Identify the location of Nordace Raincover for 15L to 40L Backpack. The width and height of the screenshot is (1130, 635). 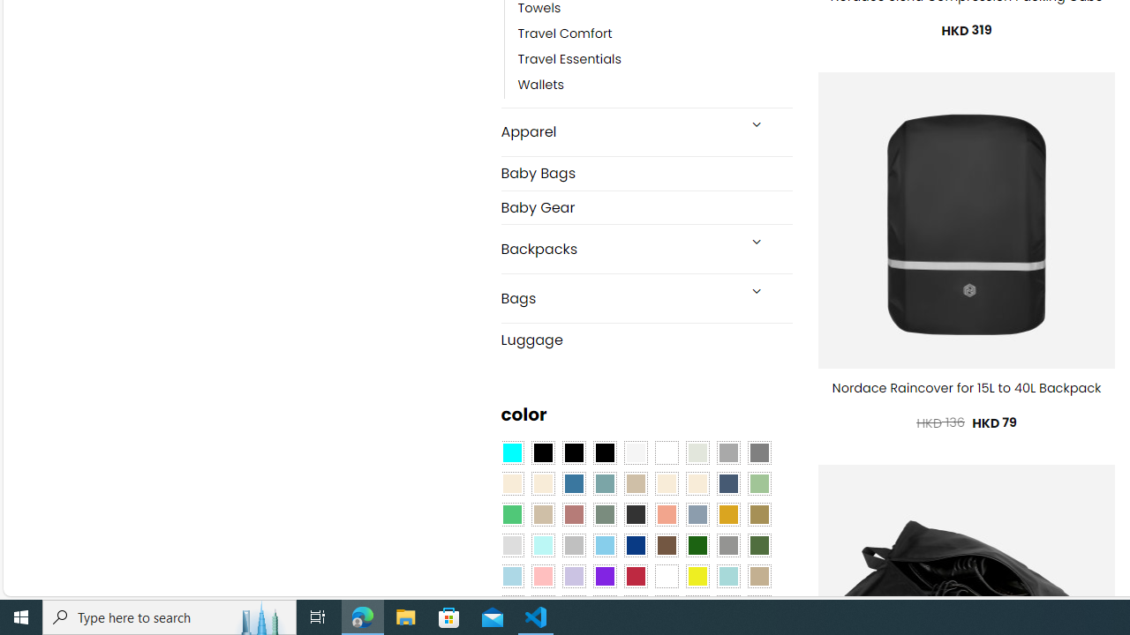
(967, 388).